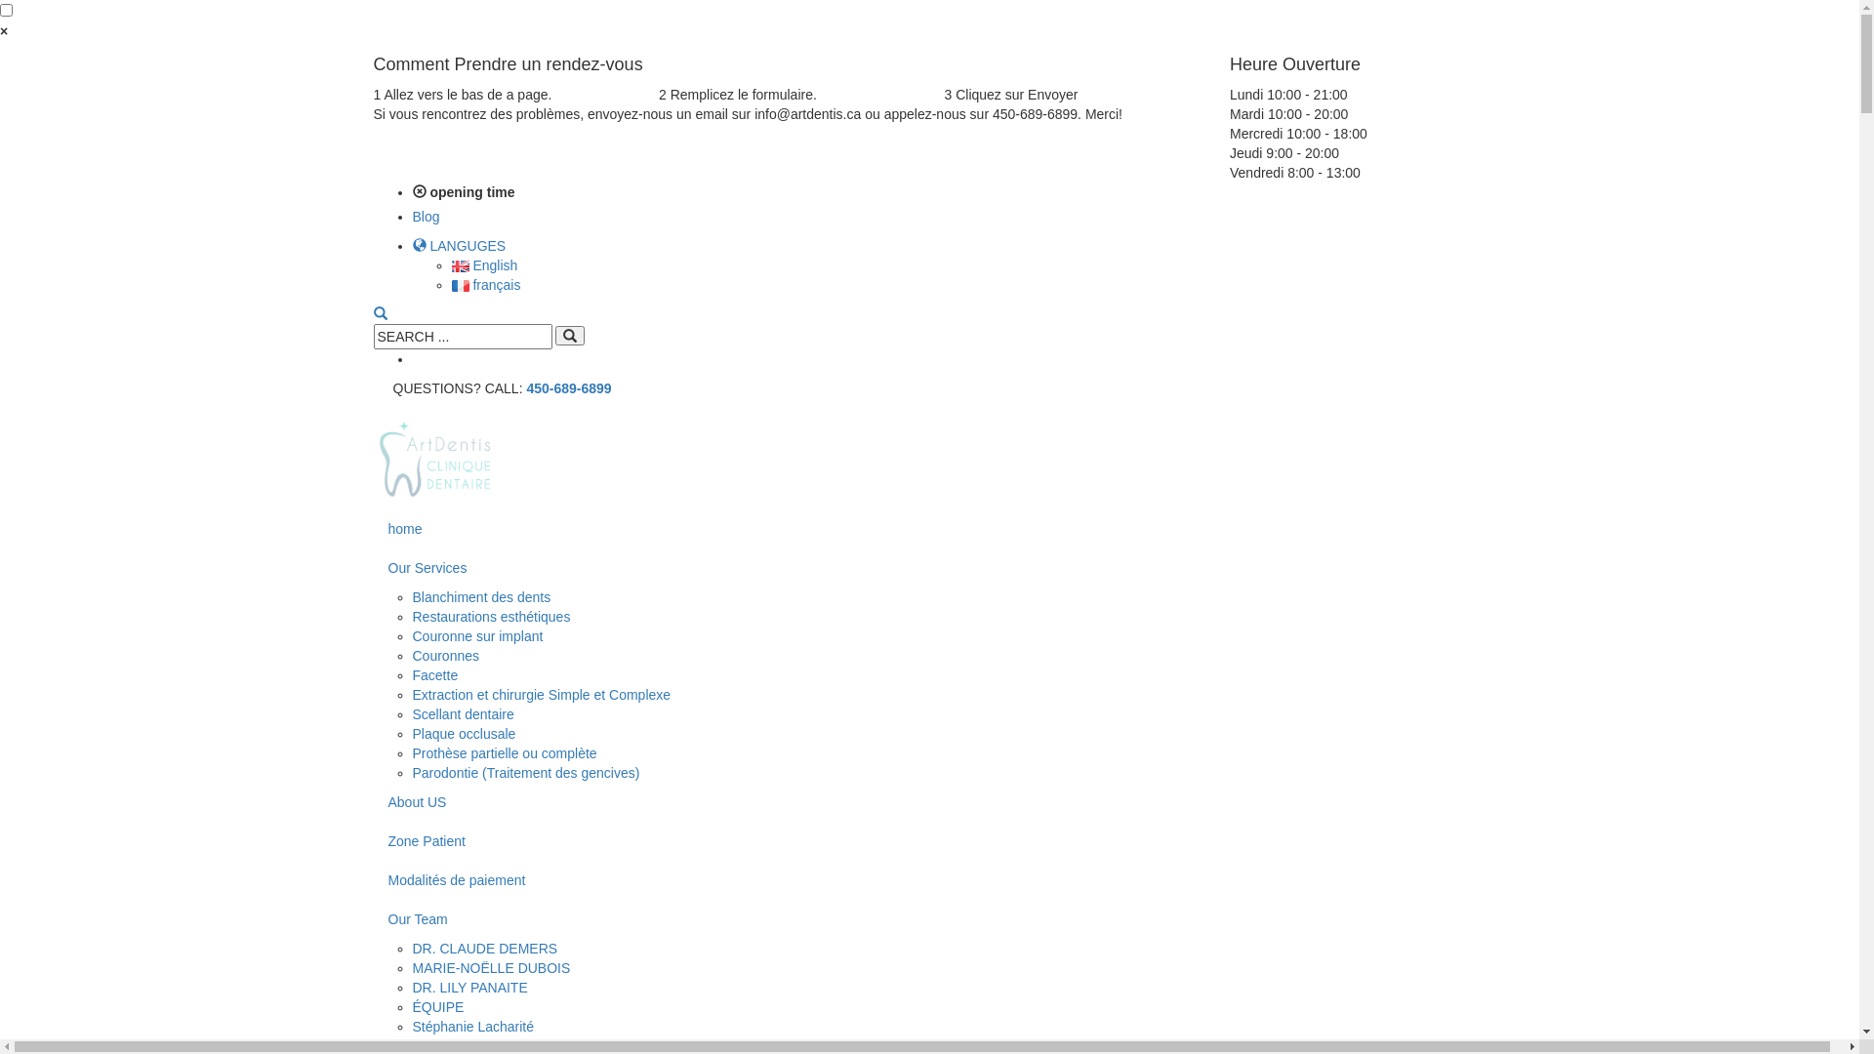  What do you see at coordinates (929, 919) in the screenshot?
I see `Our Team` at bounding box center [929, 919].